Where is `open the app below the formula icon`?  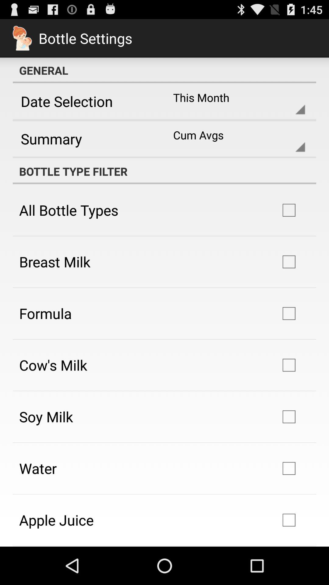 open the app below the formula icon is located at coordinates (53, 365).